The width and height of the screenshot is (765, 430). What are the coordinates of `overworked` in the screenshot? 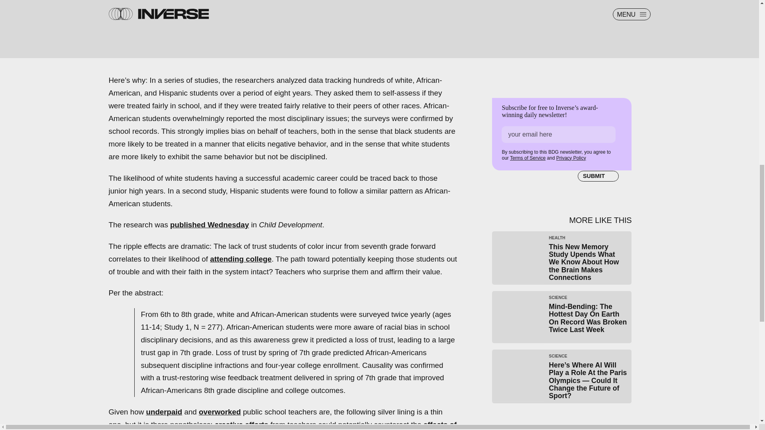 It's located at (220, 412).